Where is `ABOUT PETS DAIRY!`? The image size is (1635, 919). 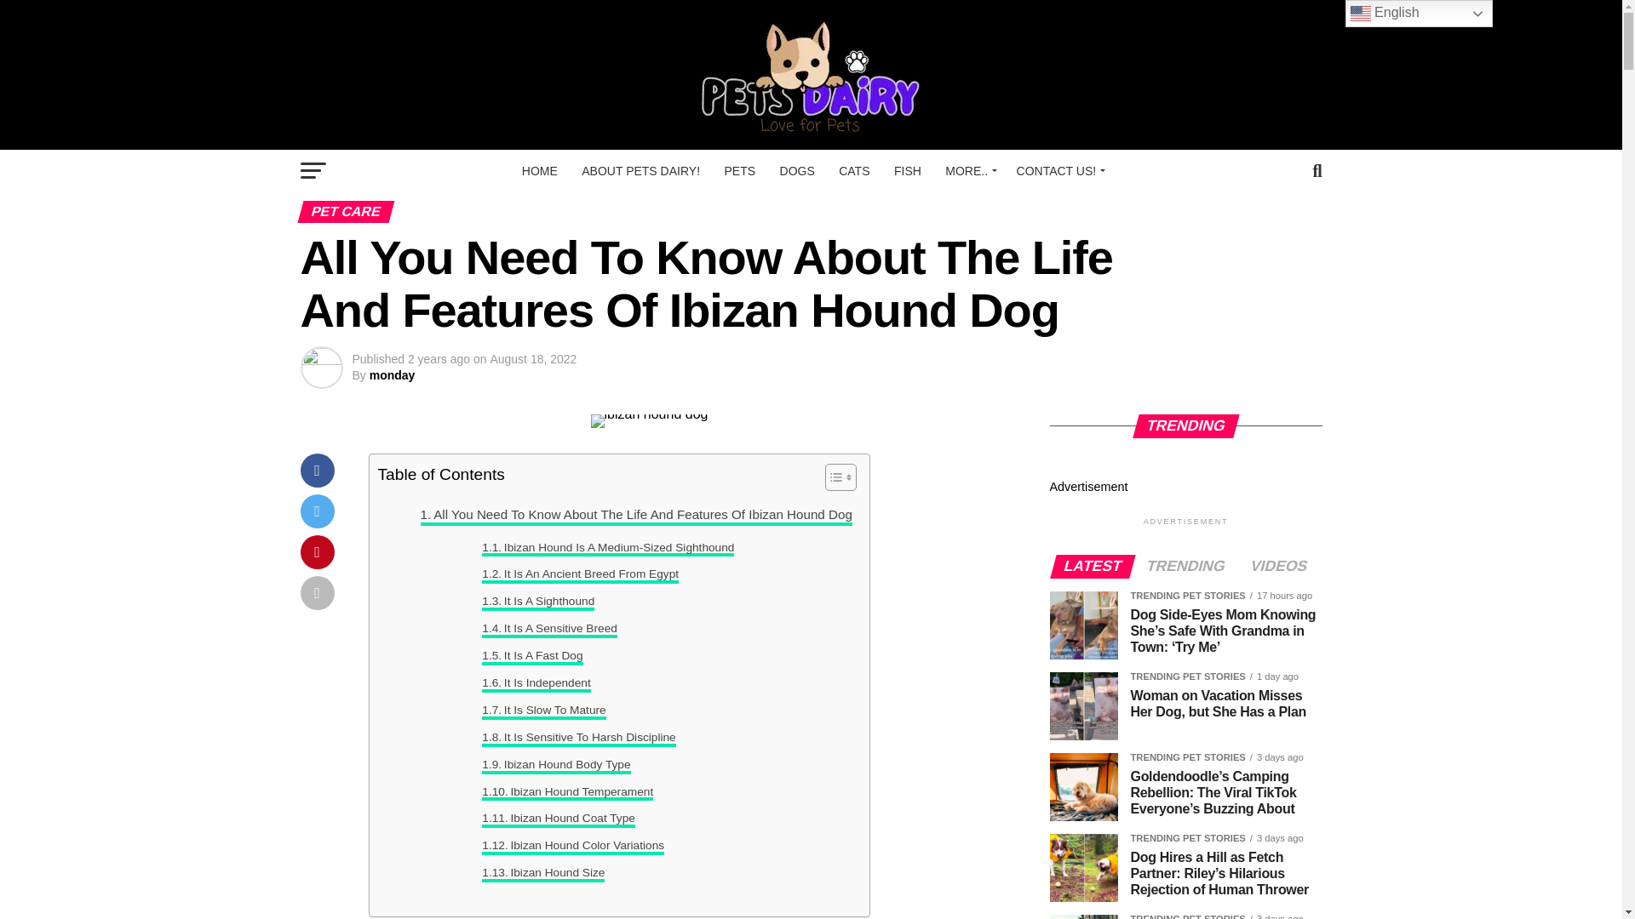 ABOUT PETS DAIRY! is located at coordinates (640, 170).